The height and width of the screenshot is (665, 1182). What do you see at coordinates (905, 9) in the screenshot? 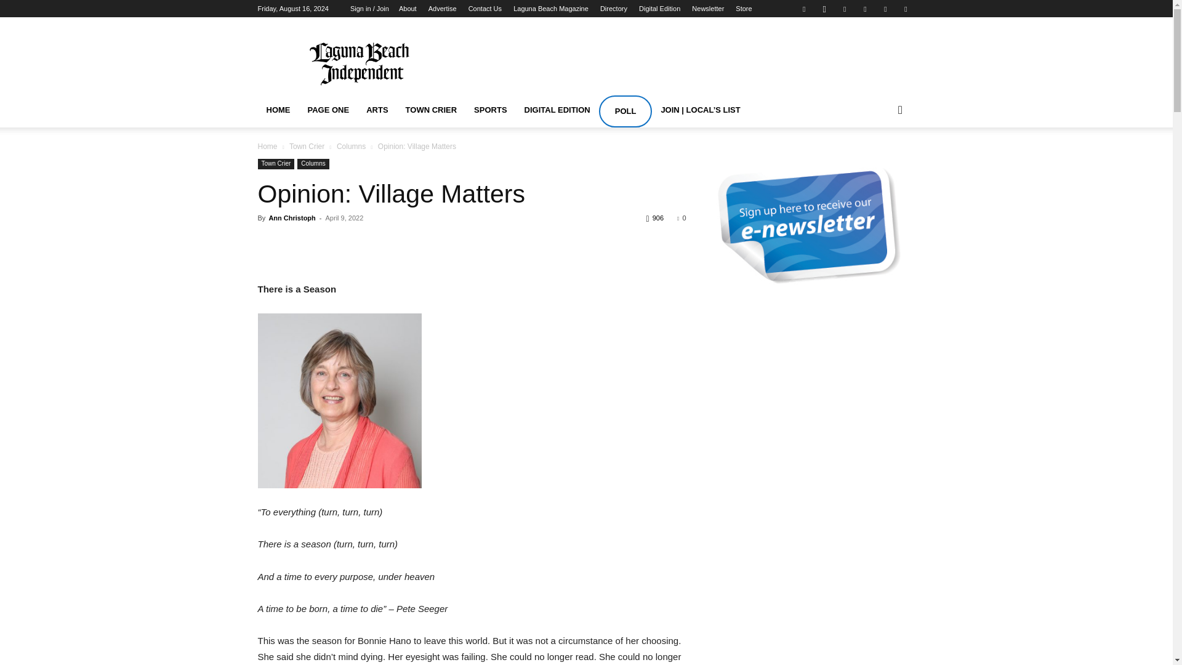
I see `Youtube` at bounding box center [905, 9].